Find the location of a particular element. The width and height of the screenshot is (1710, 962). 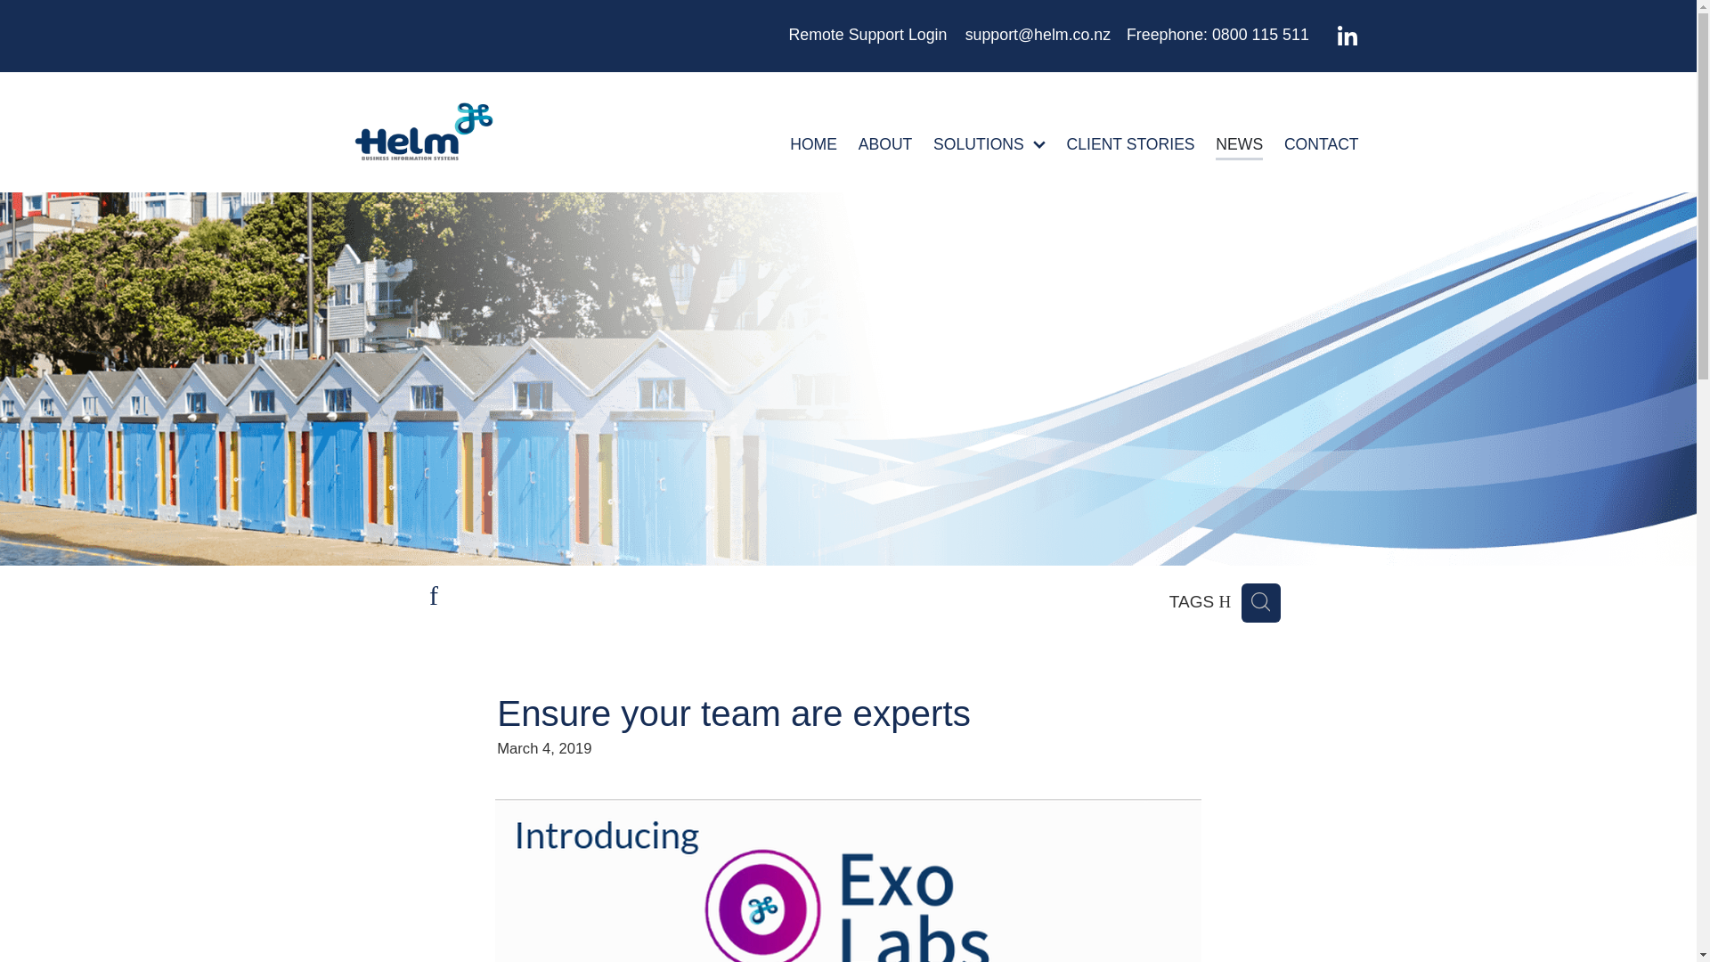

ABOUT is located at coordinates (885, 144).